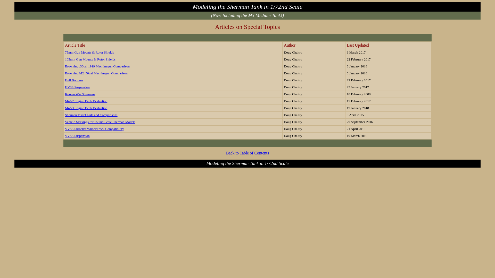 Image resolution: width=495 pixels, height=278 pixels. Describe the element at coordinates (77, 87) in the screenshot. I see `HVSS Suspension` at that location.